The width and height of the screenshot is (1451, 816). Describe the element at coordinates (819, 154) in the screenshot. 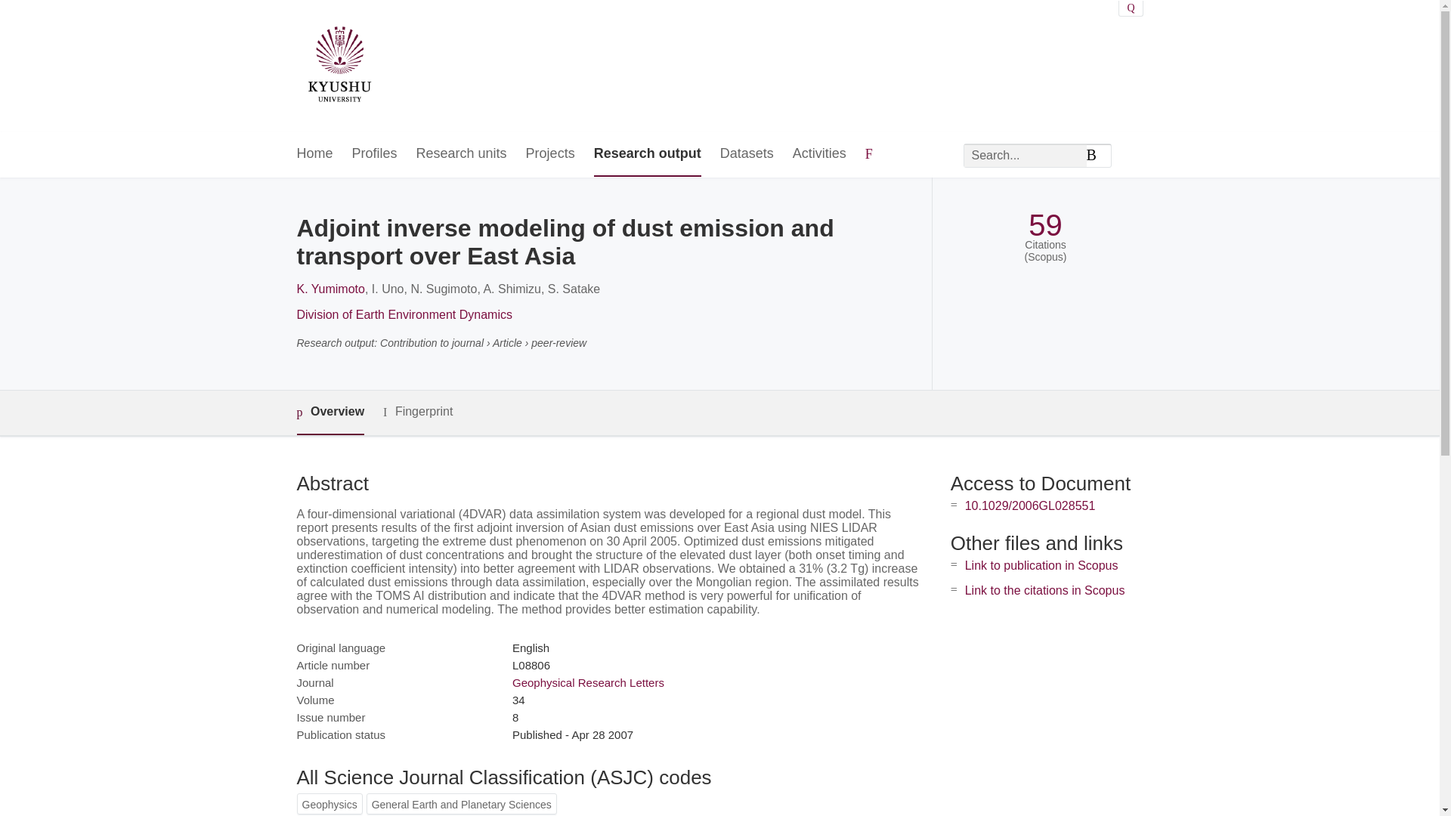

I see `Activities` at that location.